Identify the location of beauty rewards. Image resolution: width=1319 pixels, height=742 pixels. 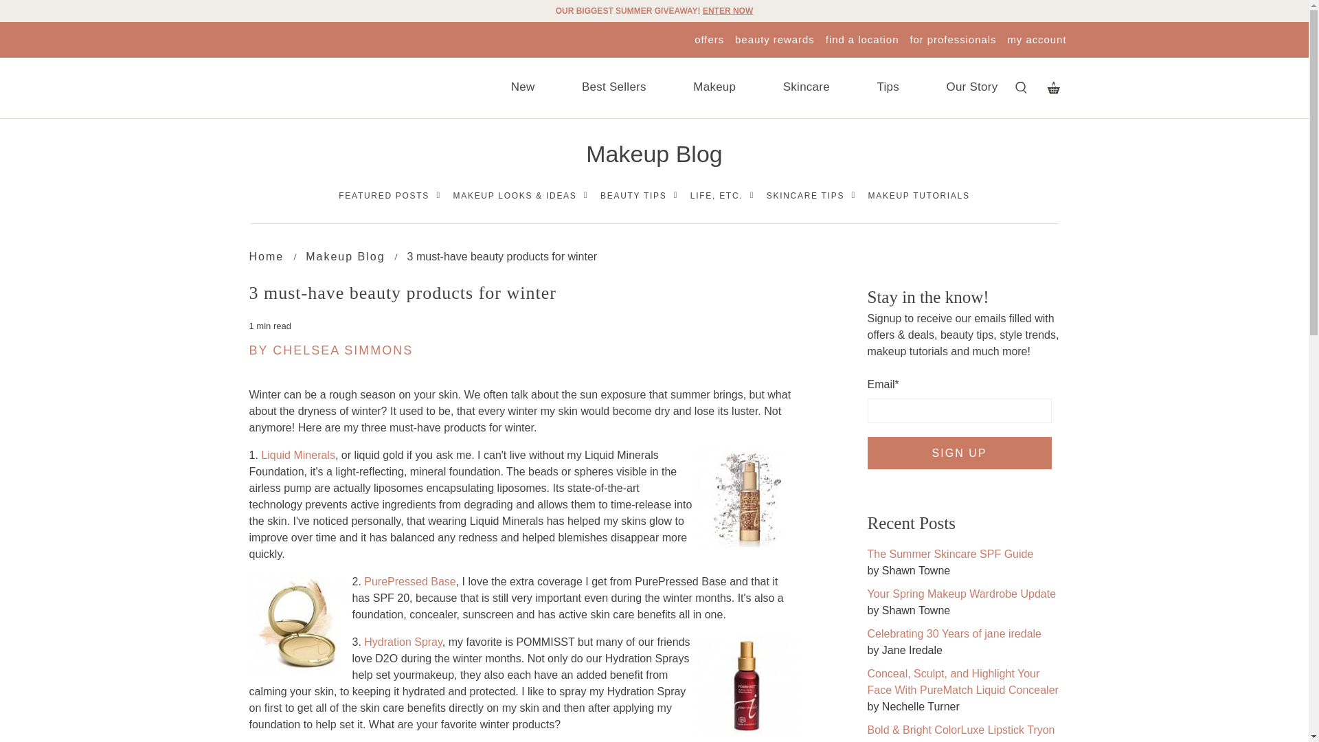
(775, 38).